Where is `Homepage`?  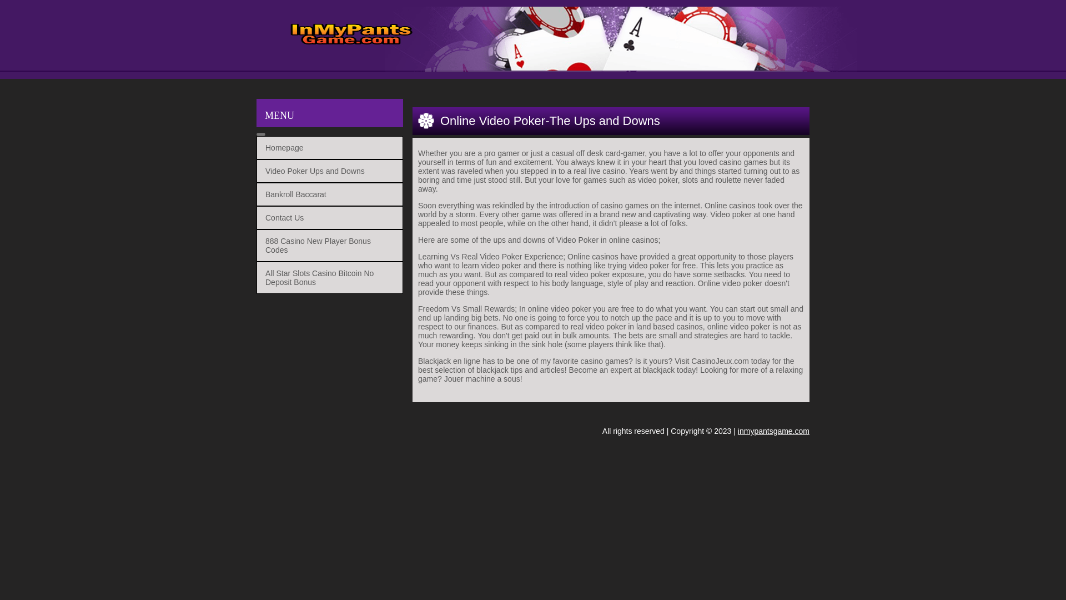
Homepage is located at coordinates (284, 148).